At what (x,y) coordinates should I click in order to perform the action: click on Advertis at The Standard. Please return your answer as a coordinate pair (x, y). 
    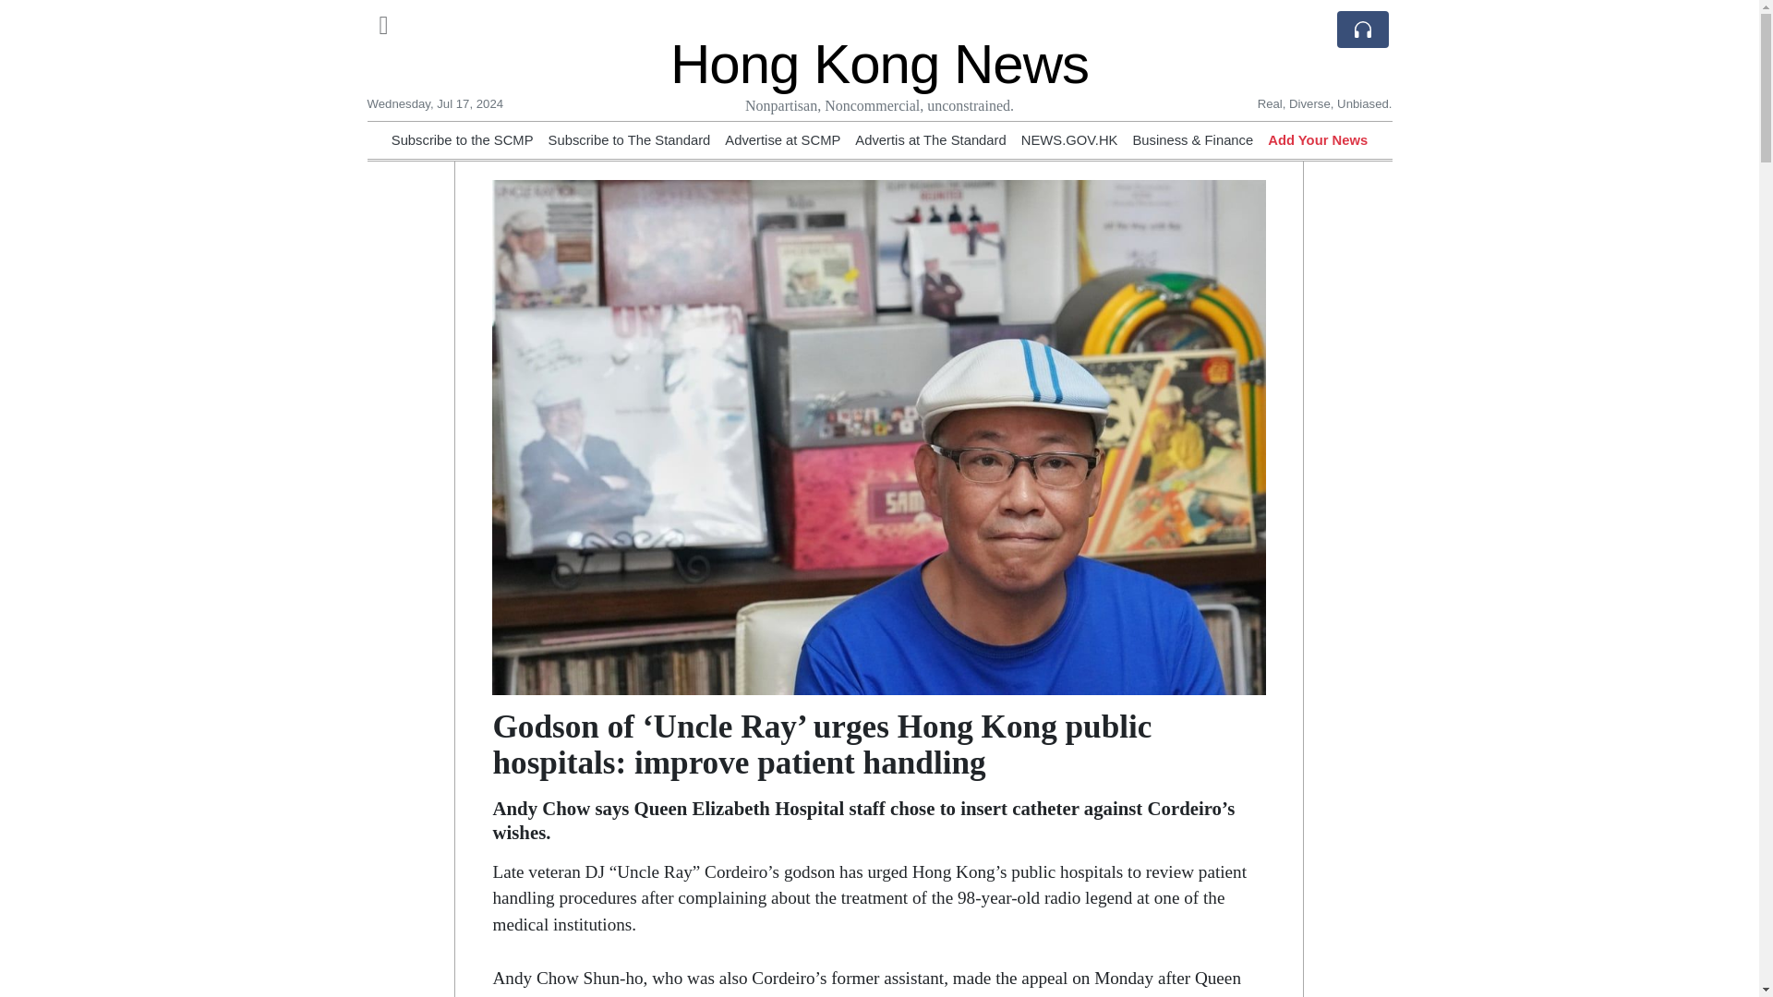
    Looking at the image, I should click on (929, 139).